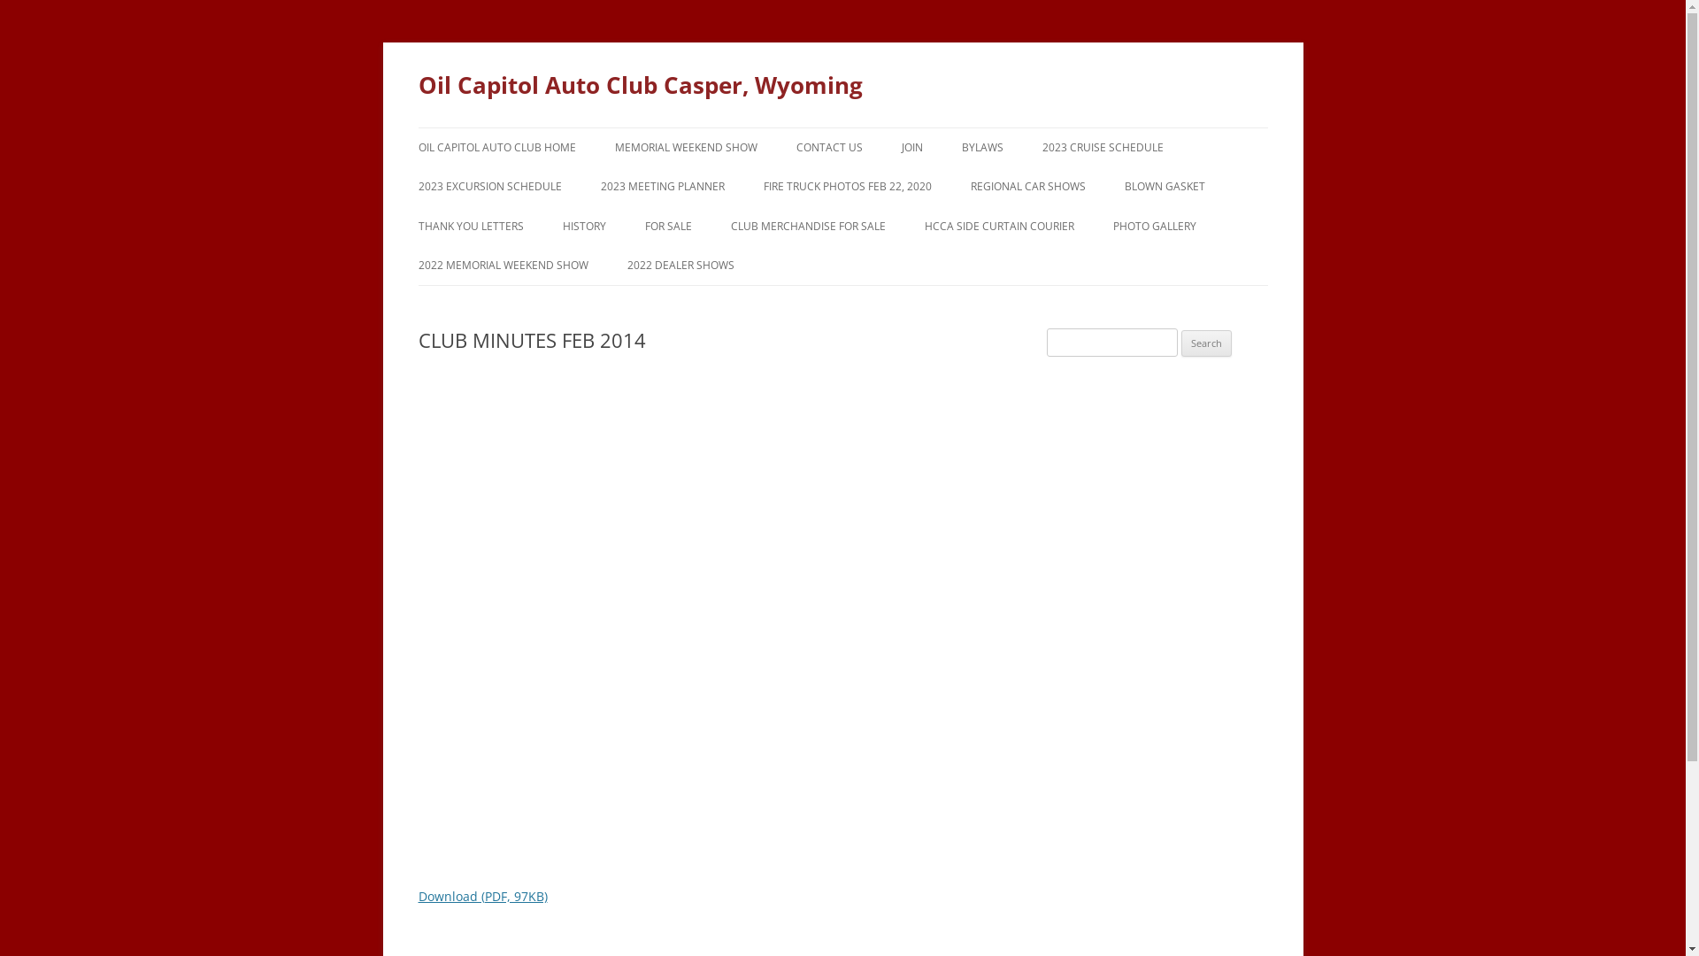 The height and width of the screenshot is (956, 1699). I want to click on Download (PDF, 97KB), so click(482, 896).